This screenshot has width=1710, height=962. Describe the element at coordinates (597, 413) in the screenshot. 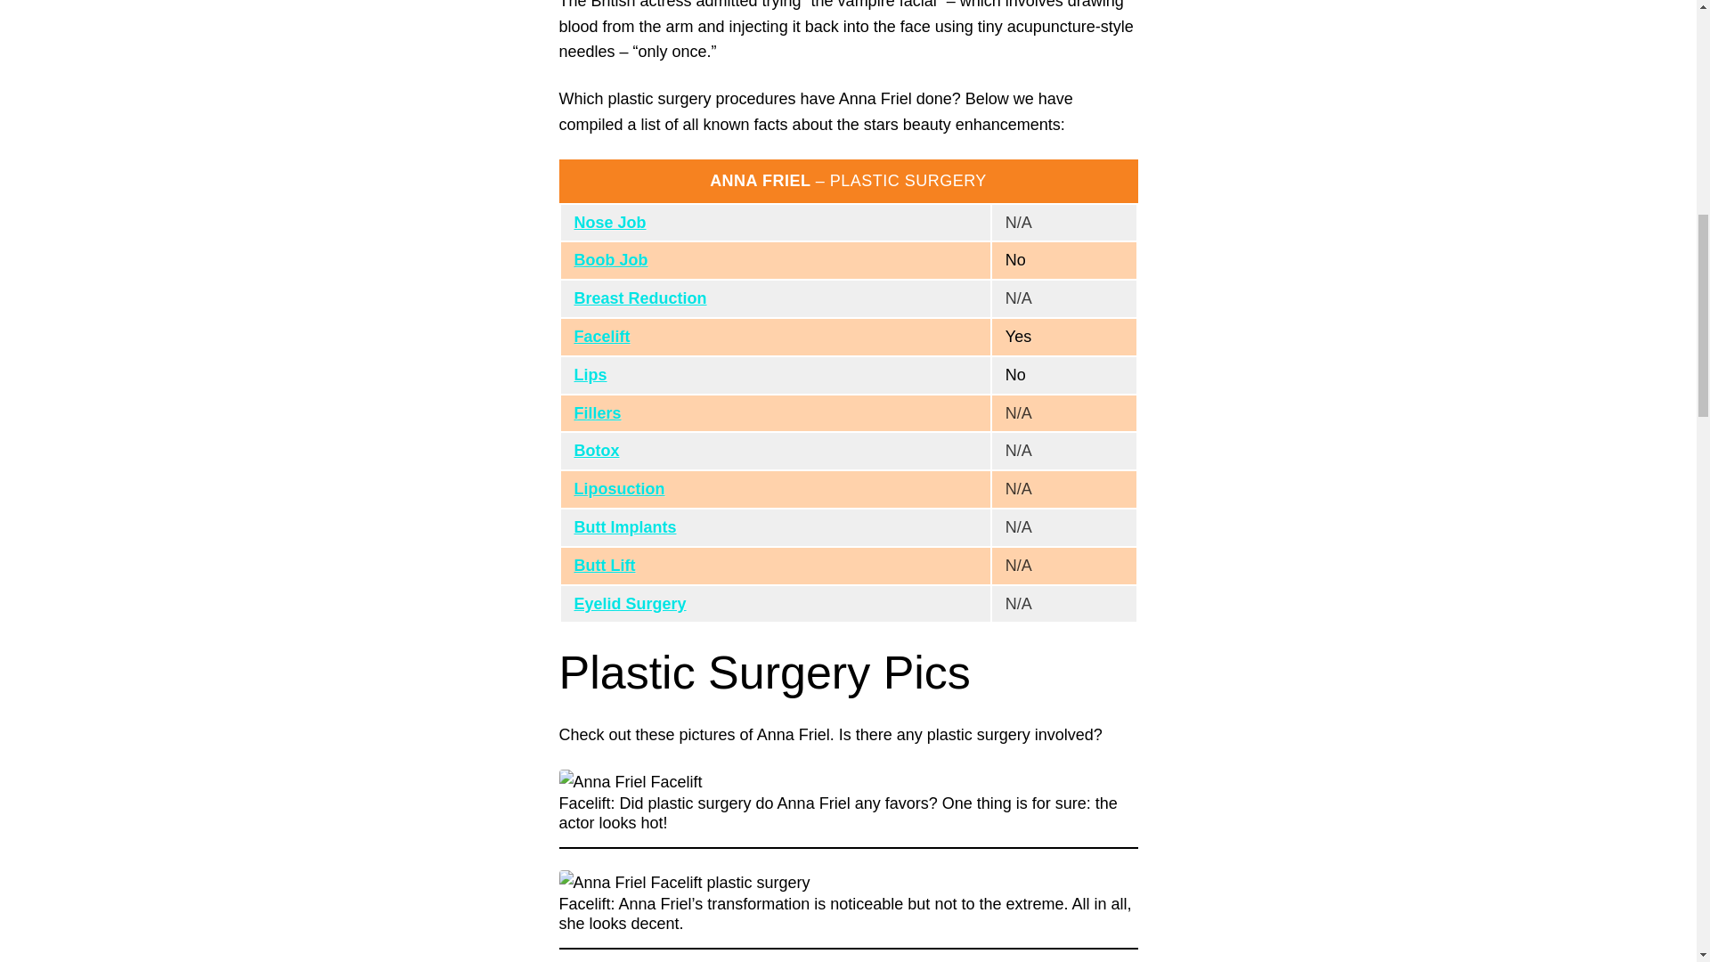

I see `Fillers` at that location.